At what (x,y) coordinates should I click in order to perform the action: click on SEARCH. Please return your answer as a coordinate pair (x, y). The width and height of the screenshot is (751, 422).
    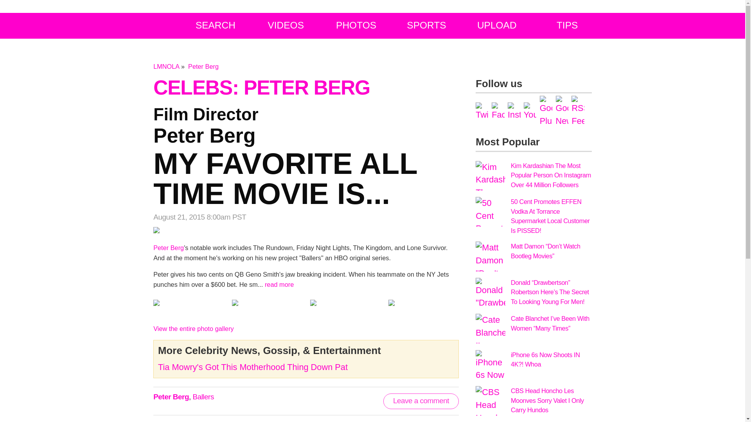
    Looking at the image, I should click on (142, 25).